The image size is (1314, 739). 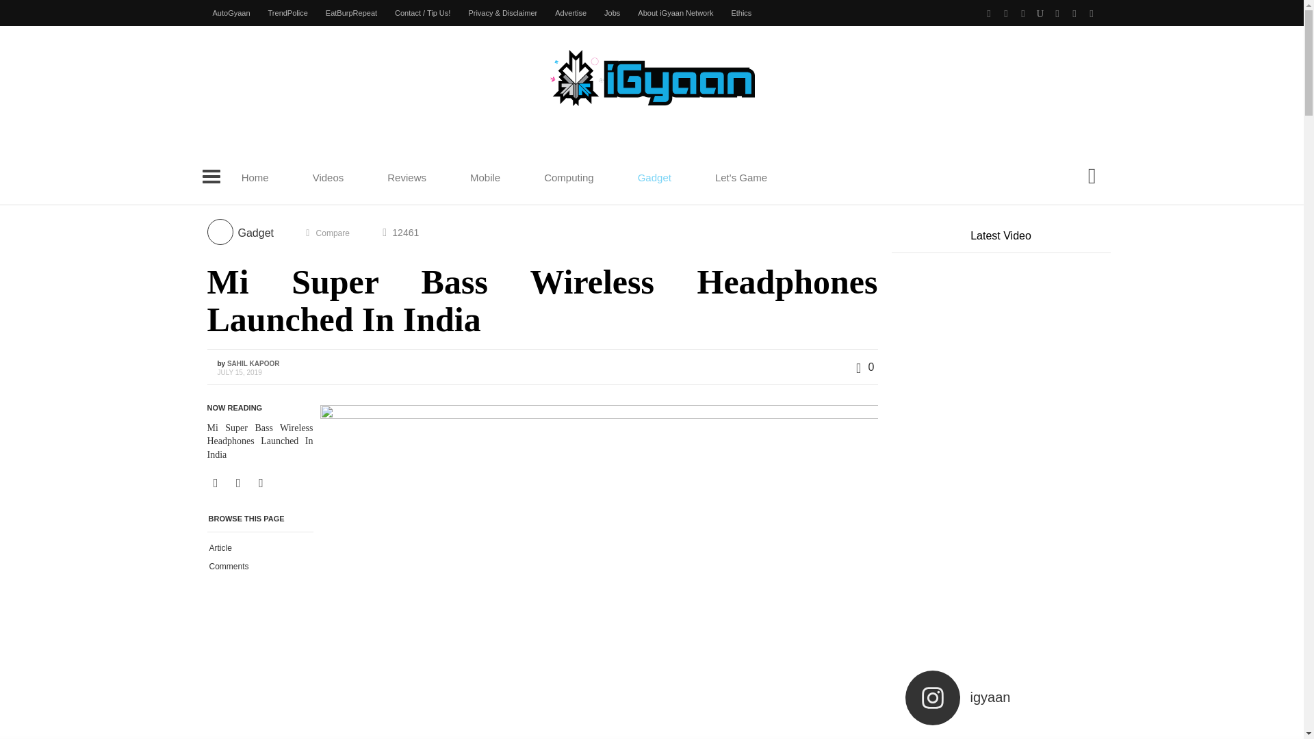 What do you see at coordinates (351, 12) in the screenshot?
I see `EatBurpRepeat` at bounding box center [351, 12].